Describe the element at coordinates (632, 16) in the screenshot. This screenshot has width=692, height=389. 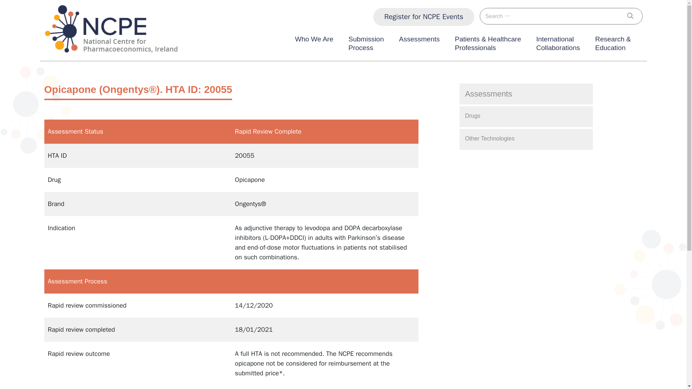
I see `Search` at that location.